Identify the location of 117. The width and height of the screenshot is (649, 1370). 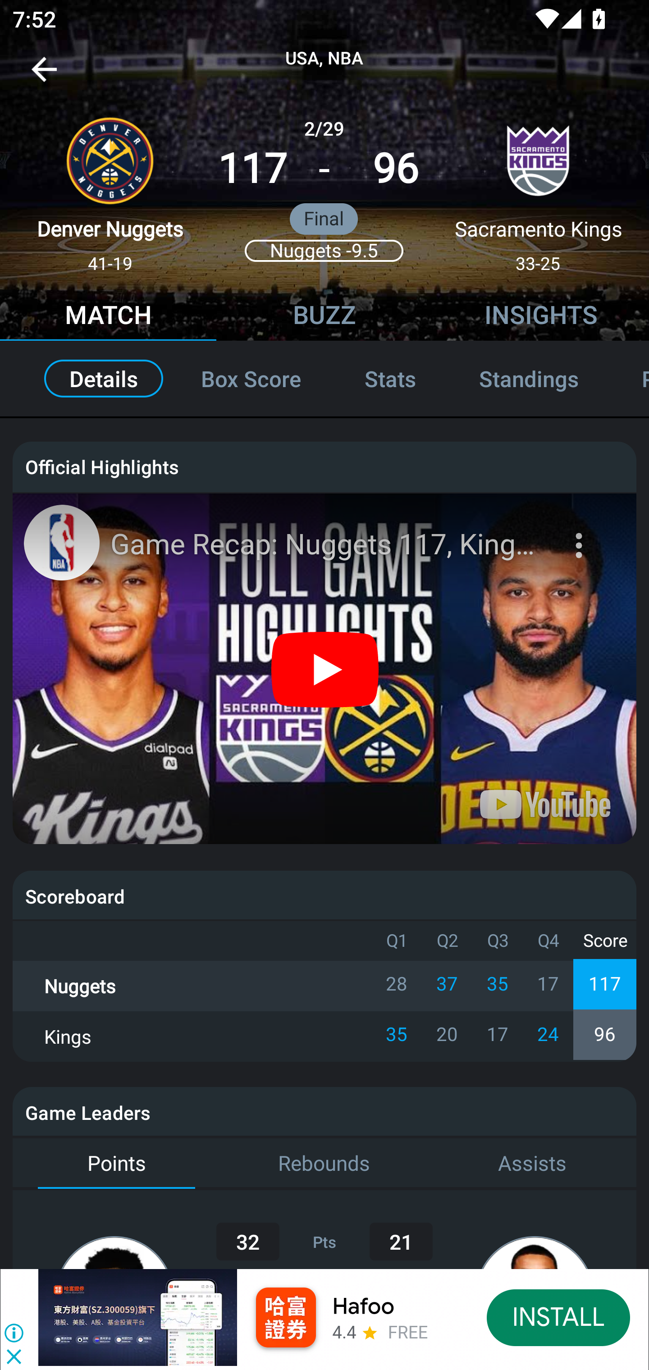
(252, 169).